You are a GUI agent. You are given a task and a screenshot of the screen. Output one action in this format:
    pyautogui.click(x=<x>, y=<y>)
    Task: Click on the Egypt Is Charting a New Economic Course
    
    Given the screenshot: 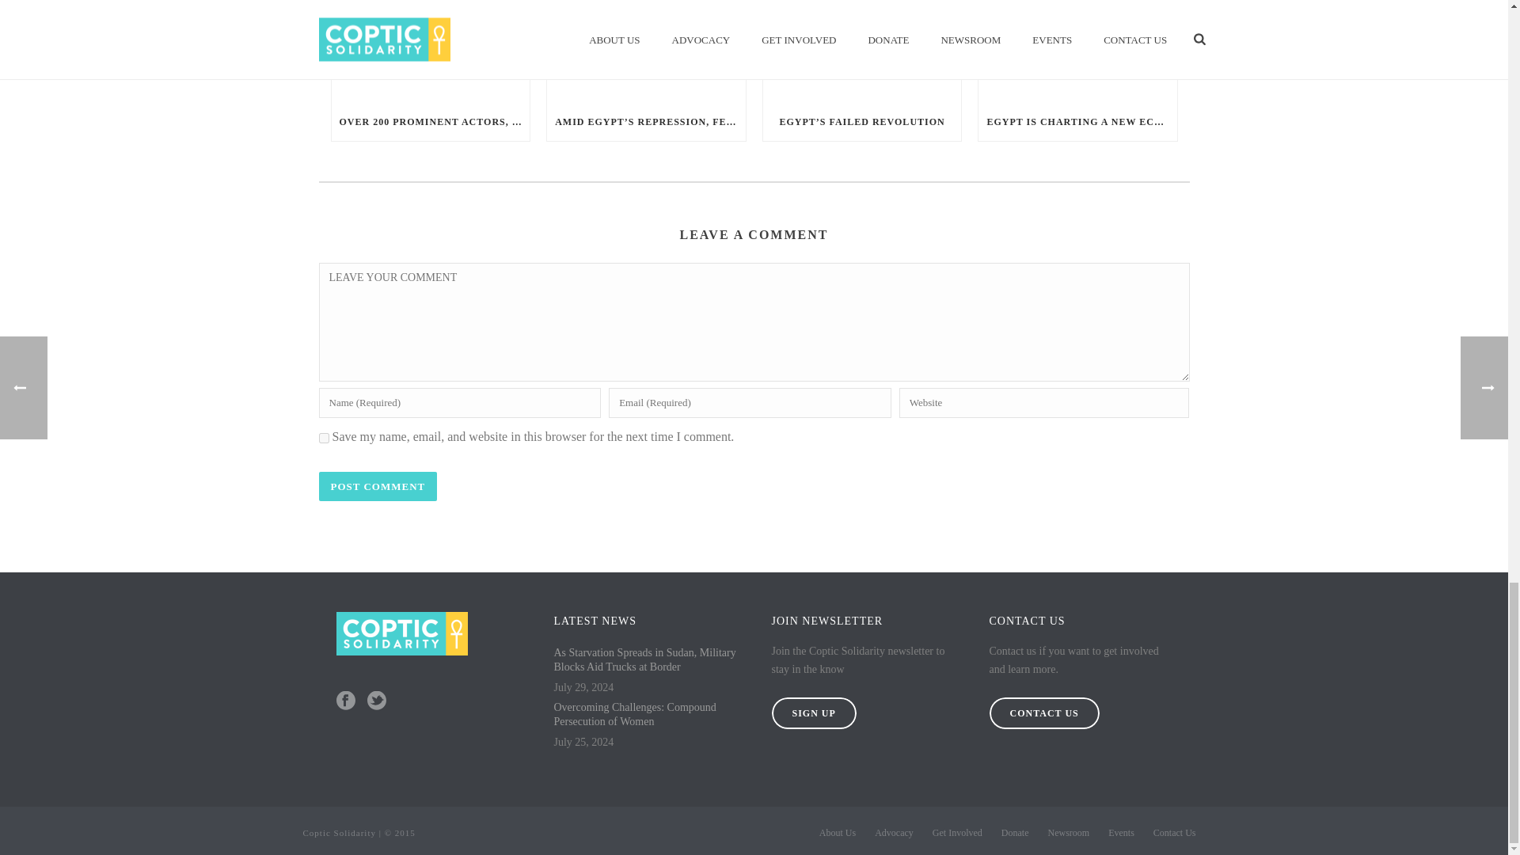 What is the action you would take?
    pyautogui.click(x=1077, y=51)
    